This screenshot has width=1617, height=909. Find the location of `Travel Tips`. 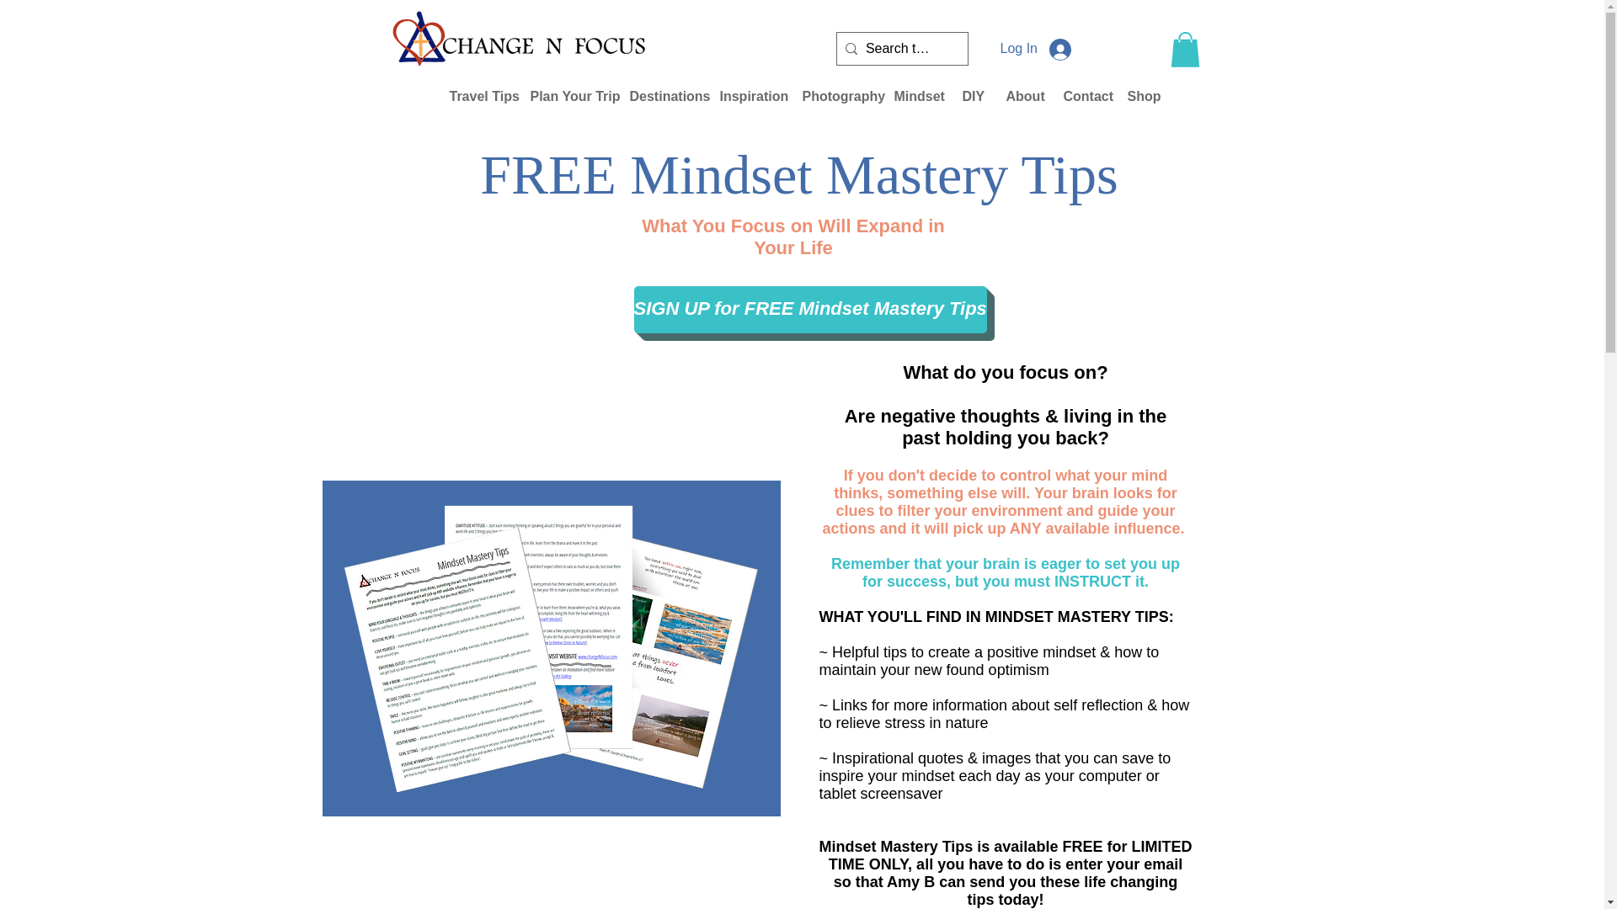

Travel Tips is located at coordinates (477, 96).